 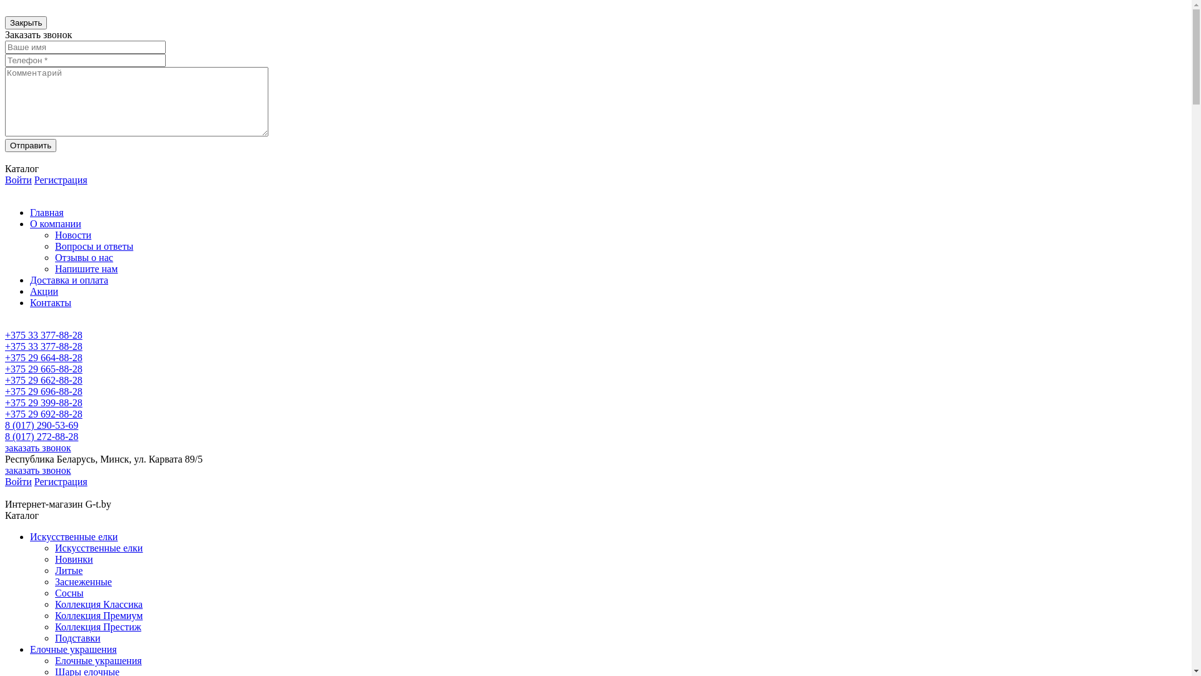 What do you see at coordinates (41, 426) in the screenshot?
I see `8 (017) 290-53-69` at bounding box center [41, 426].